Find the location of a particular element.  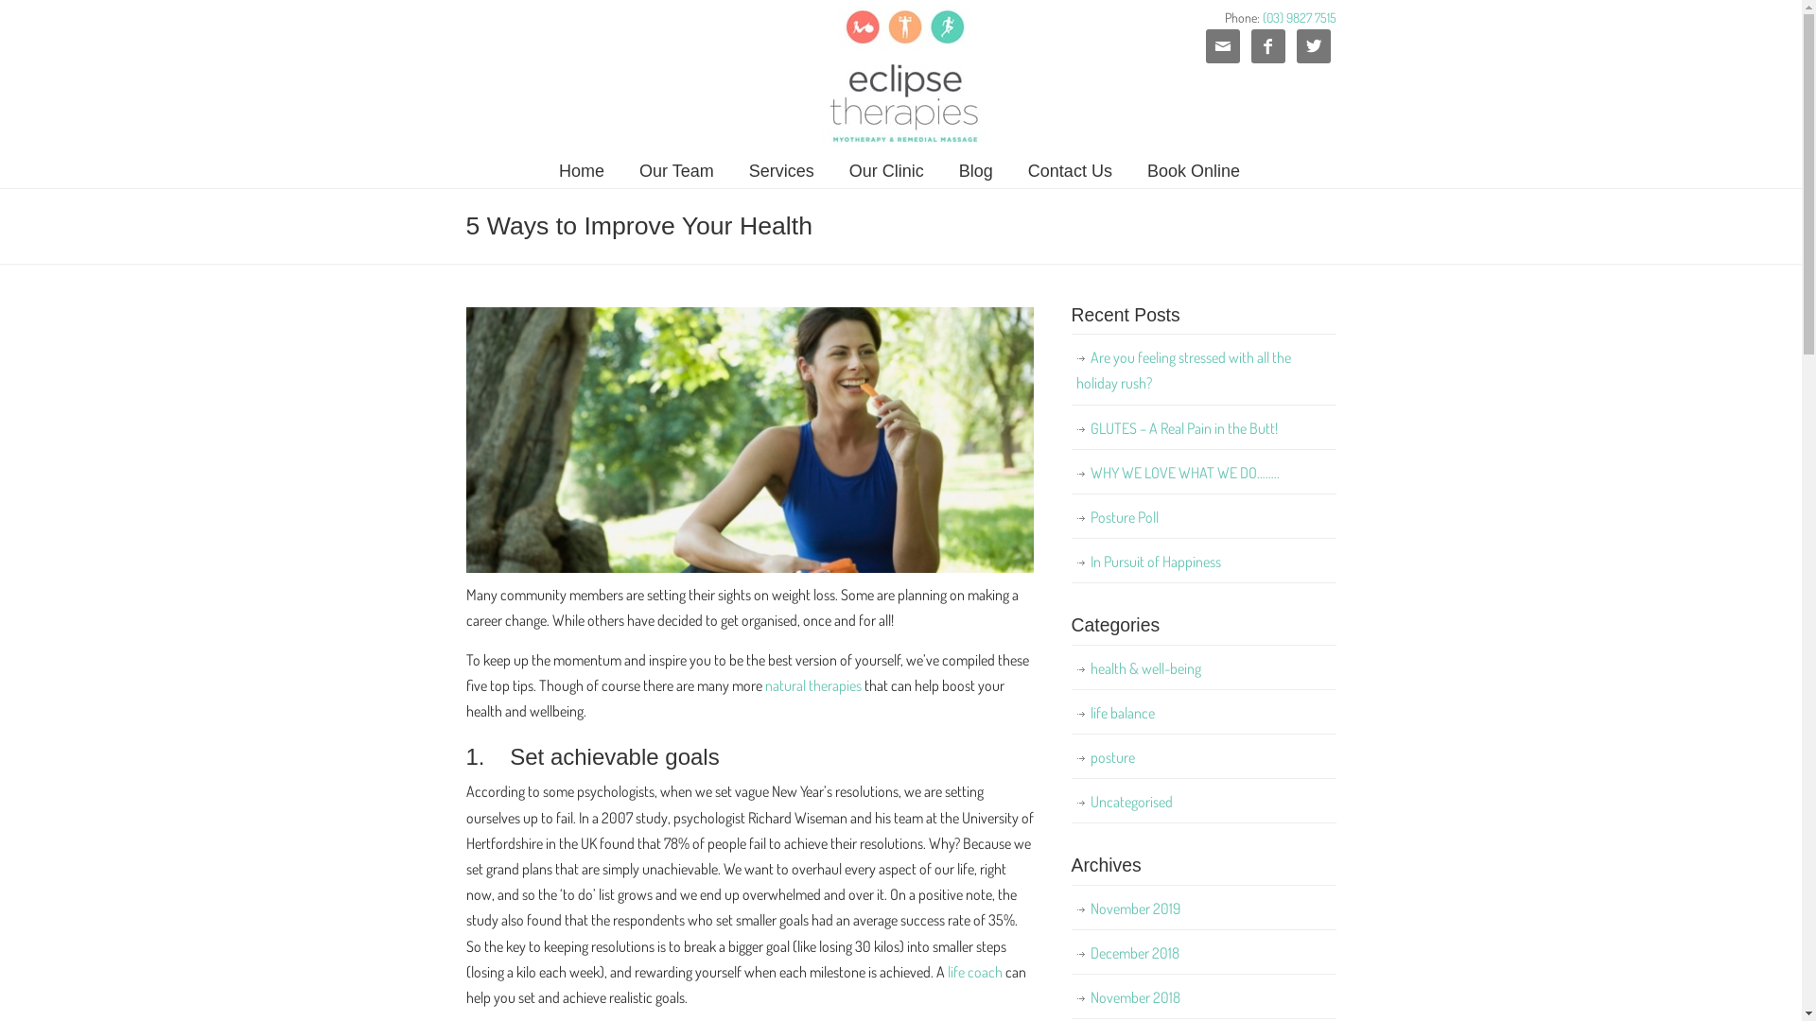

posture is located at coordinates (1203, 758).